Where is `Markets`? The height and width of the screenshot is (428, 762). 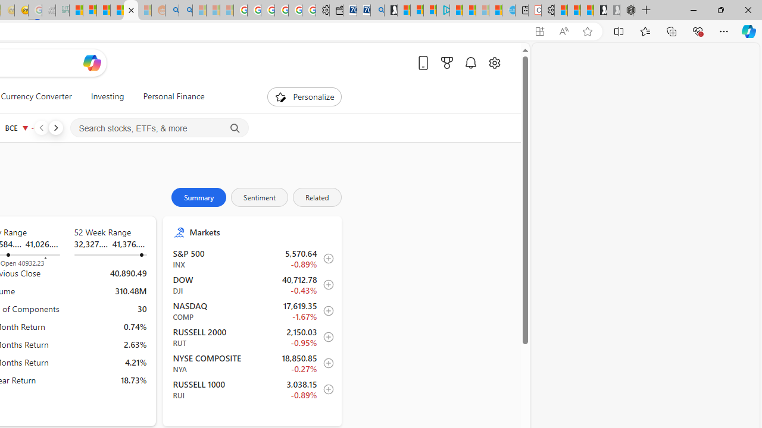 Markets is located at coordinates (260, 232).